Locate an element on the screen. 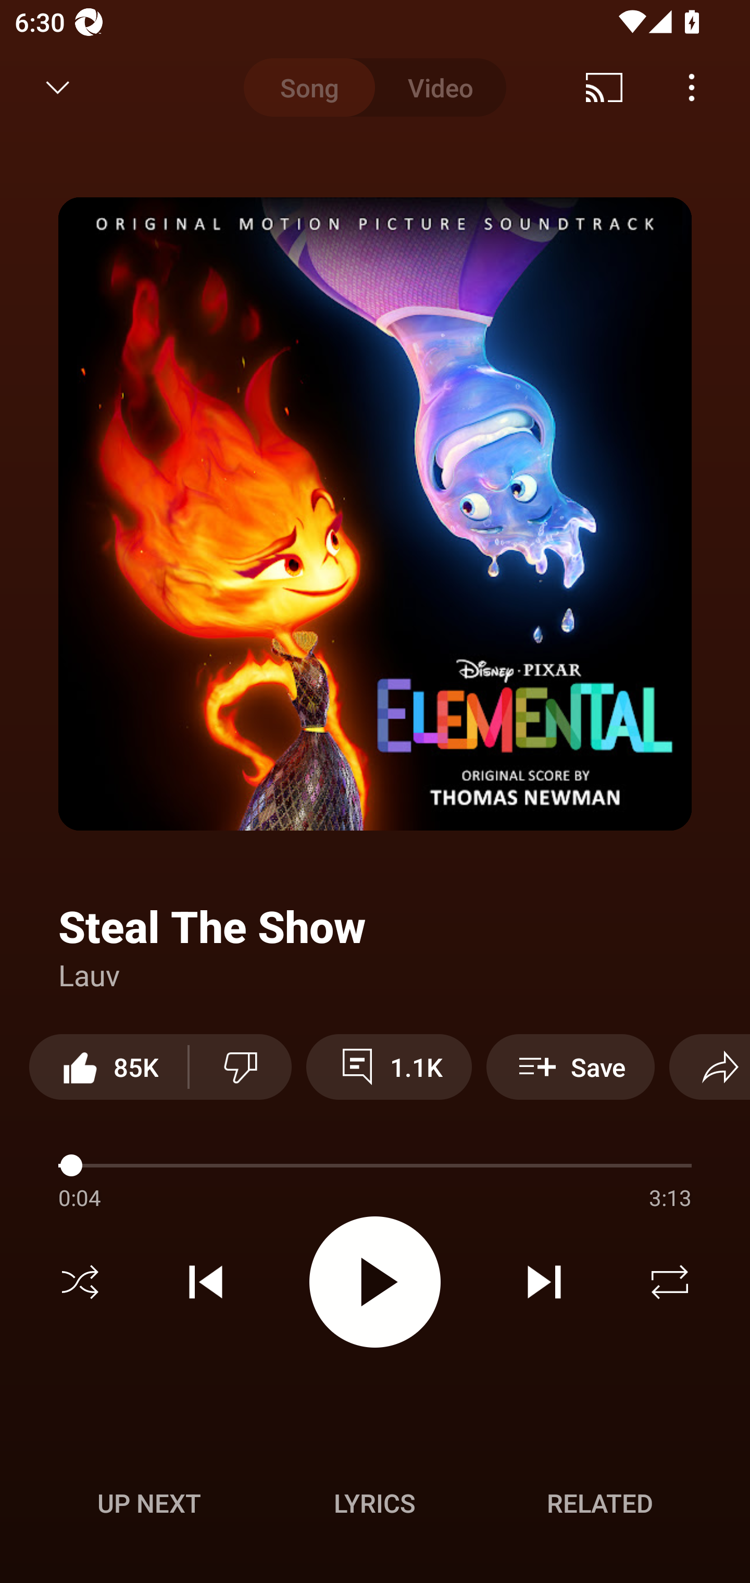 The width and height of the screenshot is (750, 1583). Share is located at coordinates (709, 1066).